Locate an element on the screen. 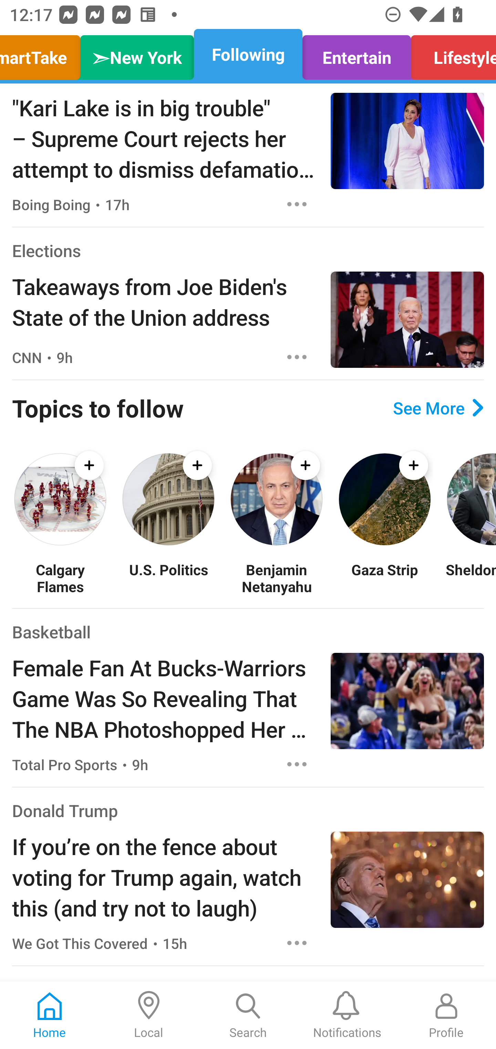 This screenshot has height=1049, width=496. Elections is located at coordinates (46, 251).